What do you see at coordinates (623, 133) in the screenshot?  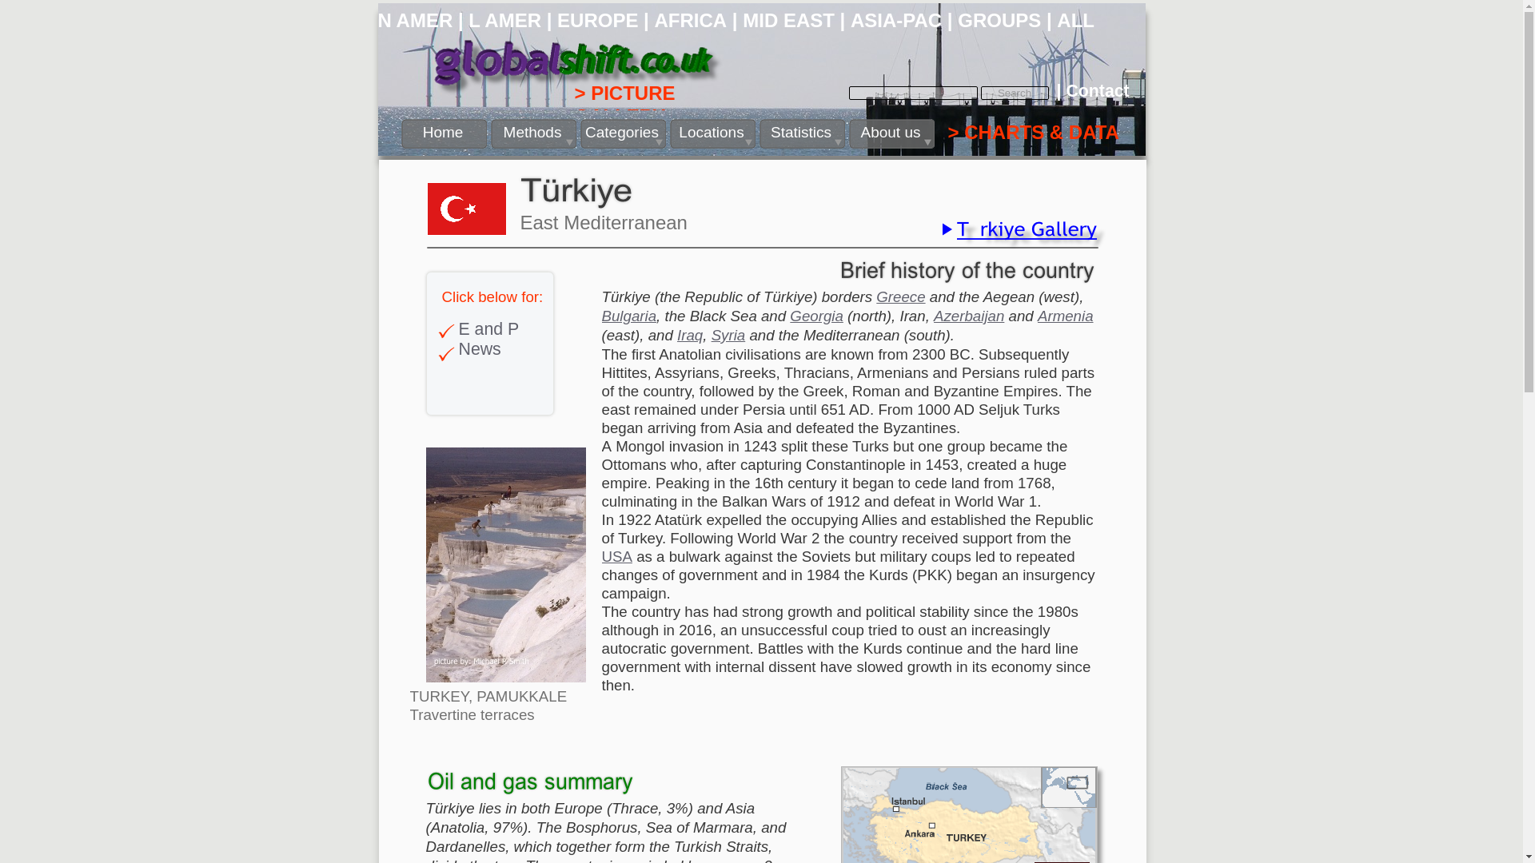 I see `Categories` at bounding box center [623, 133].